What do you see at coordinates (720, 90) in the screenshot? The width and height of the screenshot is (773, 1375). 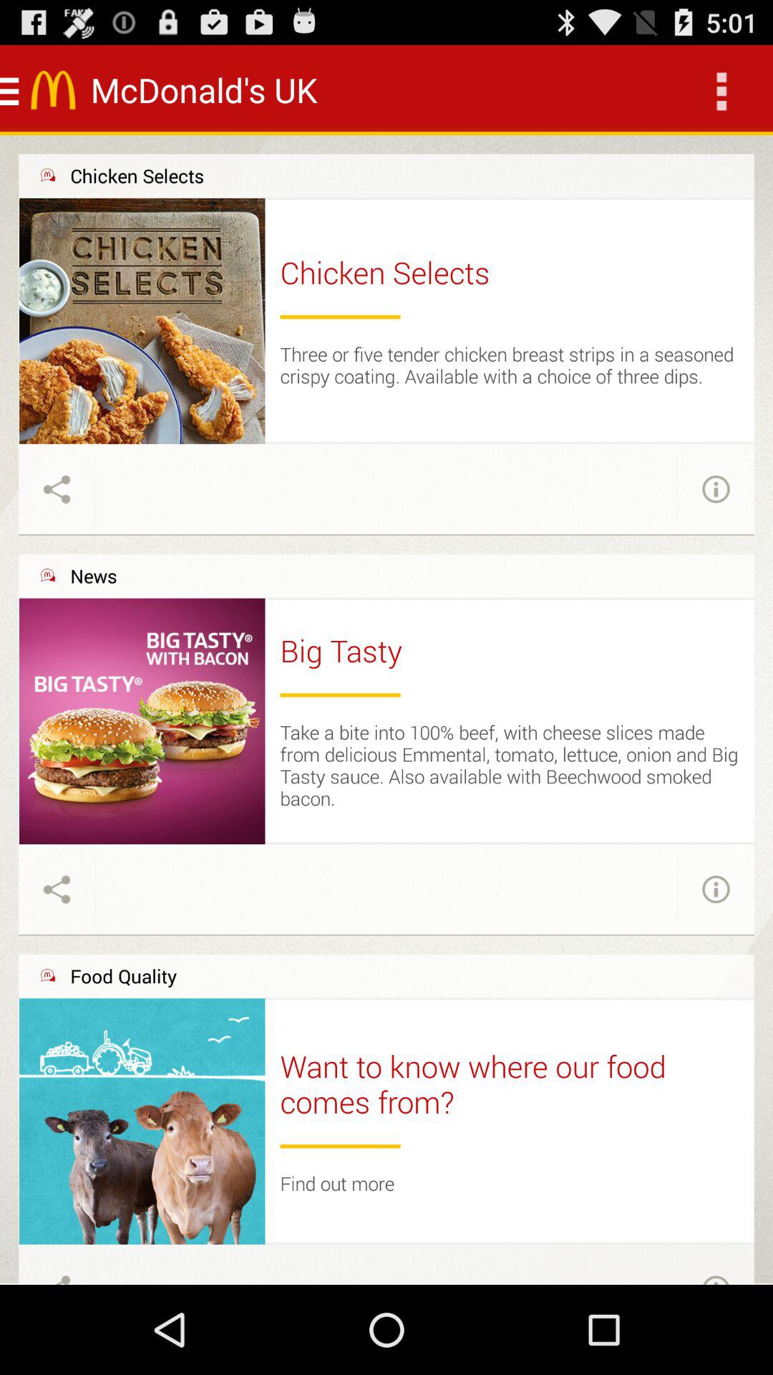 I see `tap icon at the top right corner` at bounding box center [720, 90].